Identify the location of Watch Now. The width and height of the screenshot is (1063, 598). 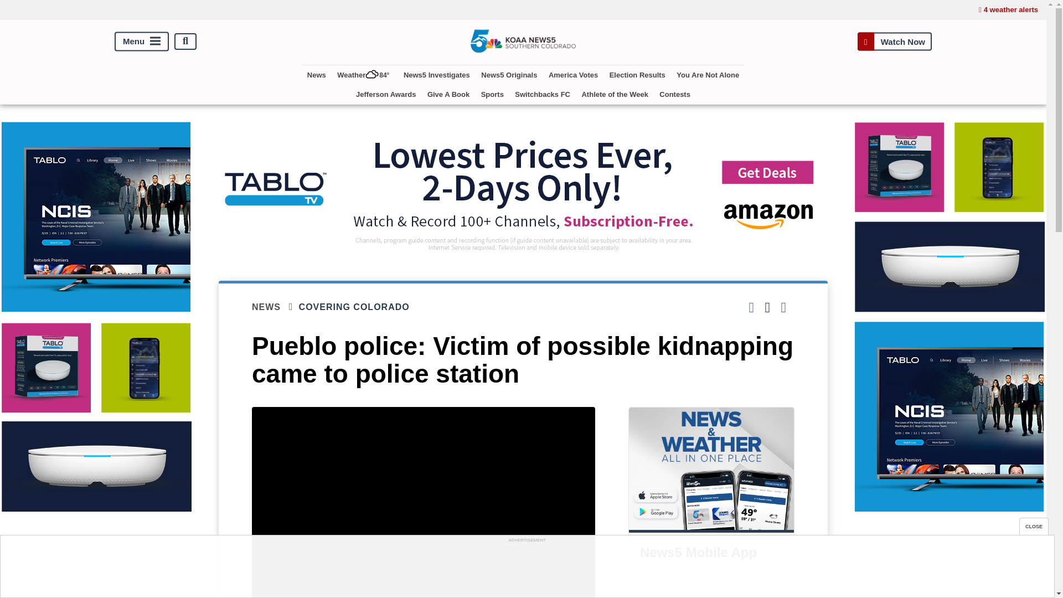
(894, 41).